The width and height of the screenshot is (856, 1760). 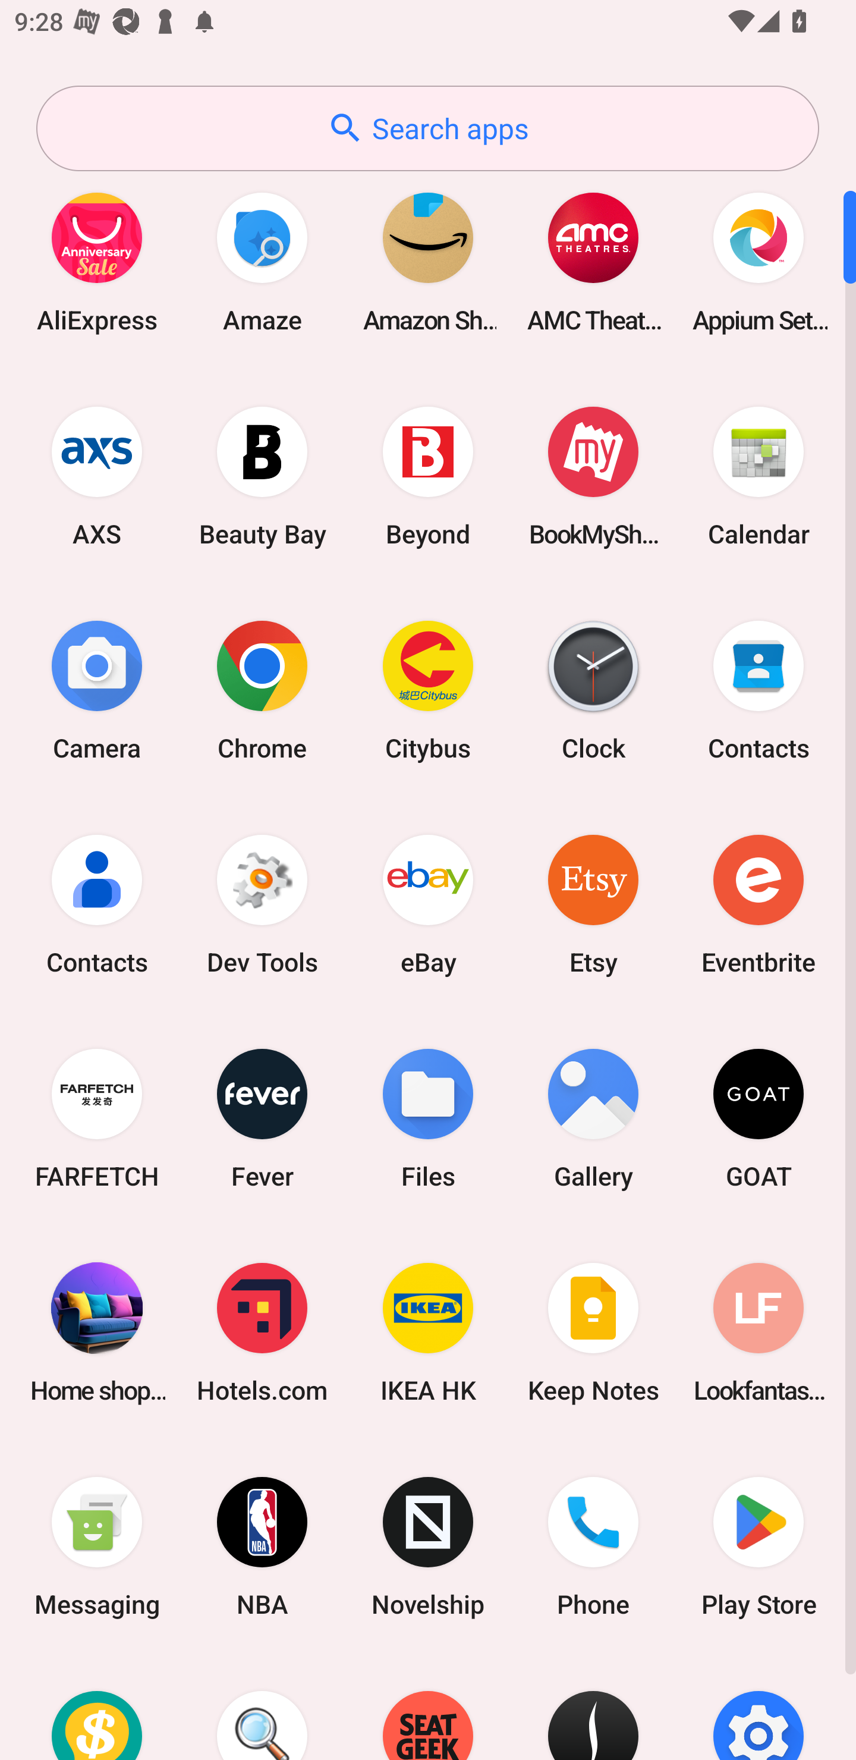 What do you see at coordinates (428, 690) in the screenshot?
I see `Citybus` at bounding box center [428, 690].